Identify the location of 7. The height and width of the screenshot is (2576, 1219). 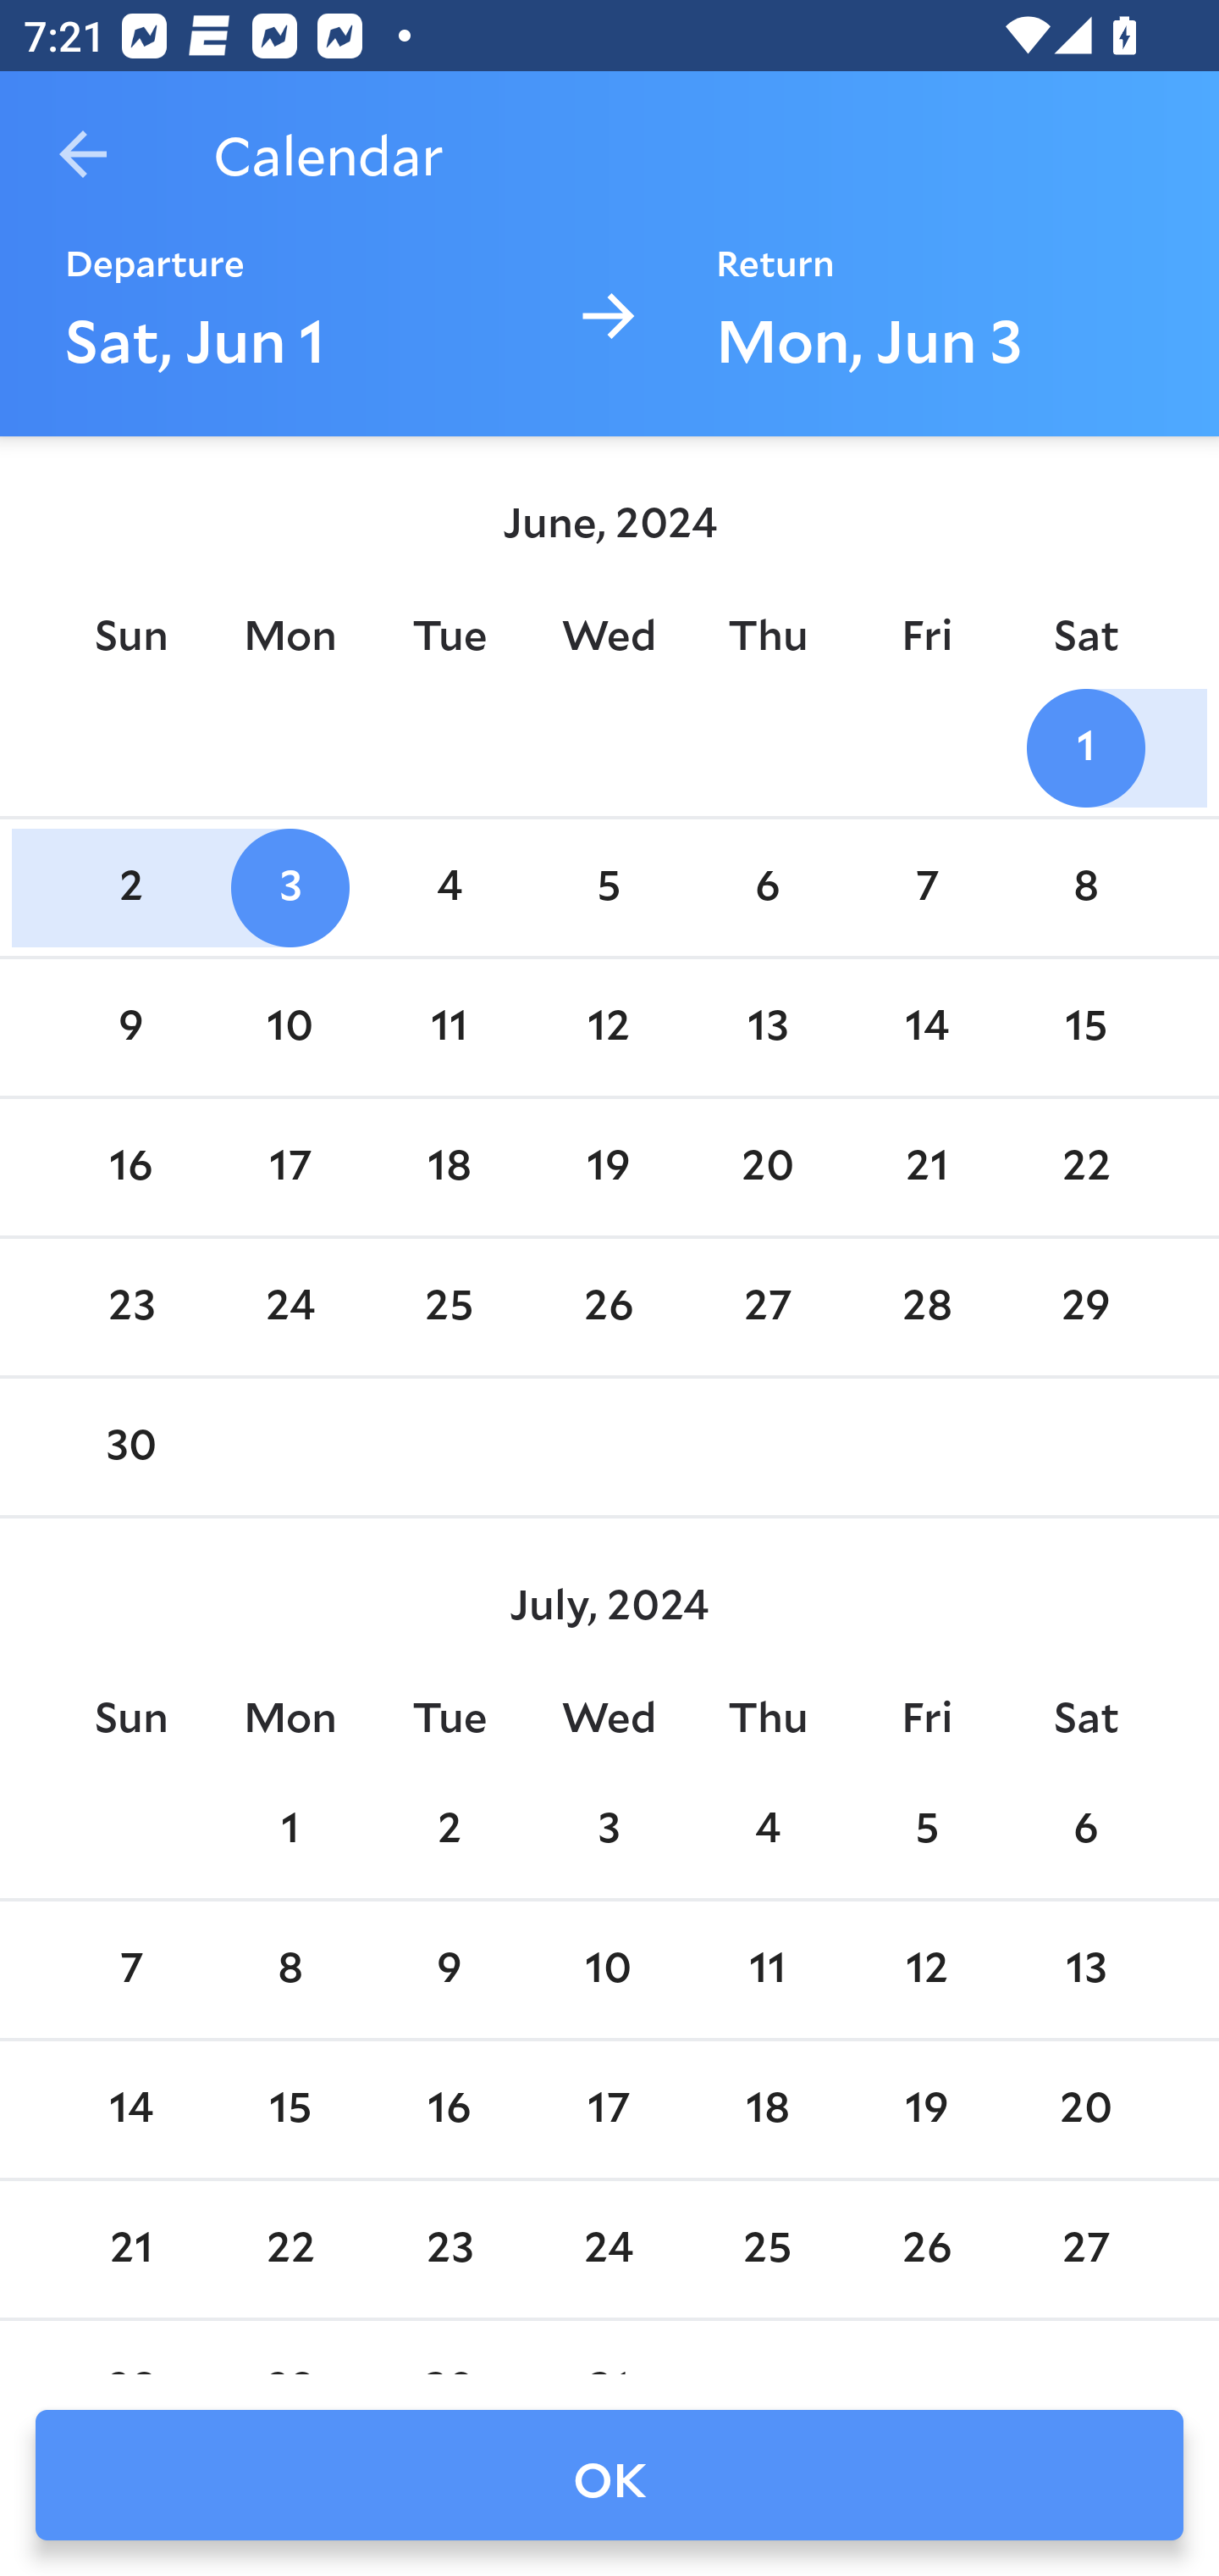
(926, 888).